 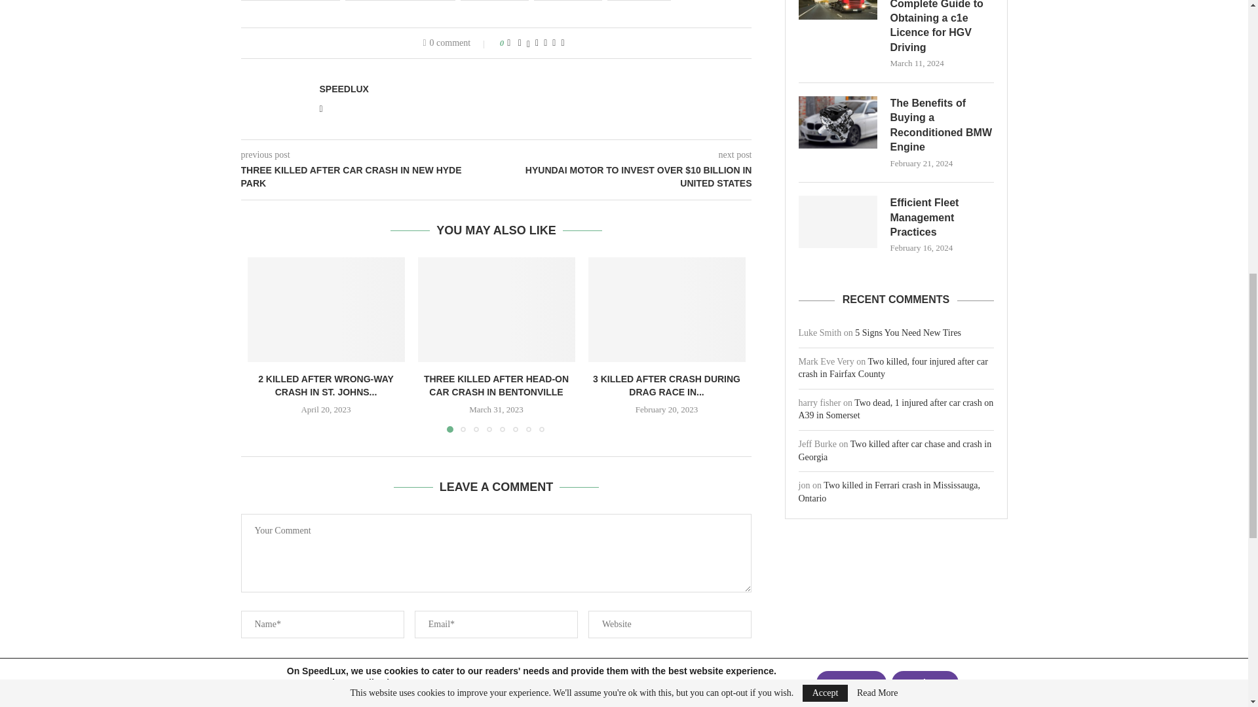 What do you see at coordinates (326, 309) in the screenshot?
I see `2 killed after wrong-way crash in St. Johns County` at bounding box center [326, 309].